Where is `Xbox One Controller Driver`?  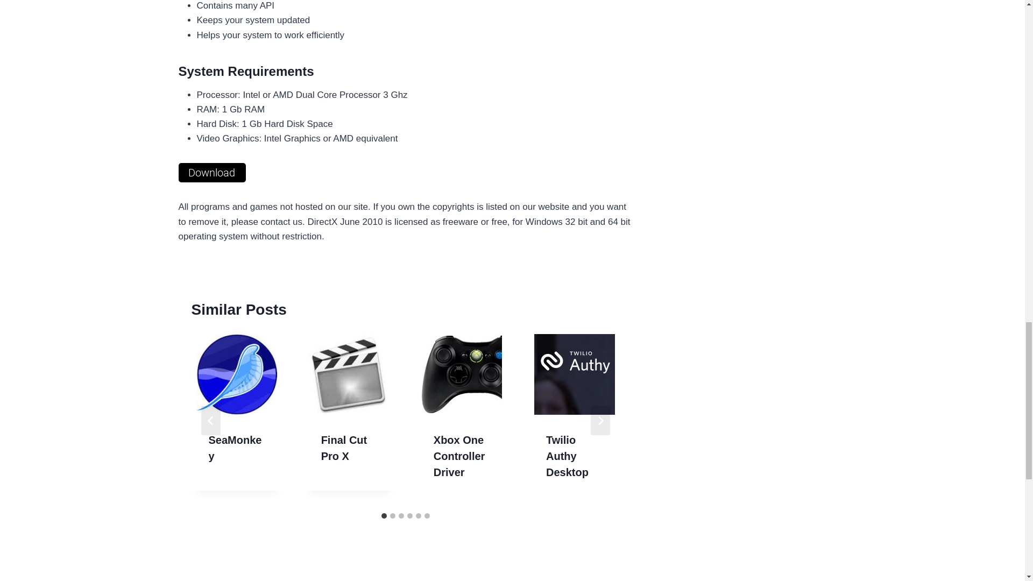 Xbox One Controller Driver is located at coordinates (459, 456).